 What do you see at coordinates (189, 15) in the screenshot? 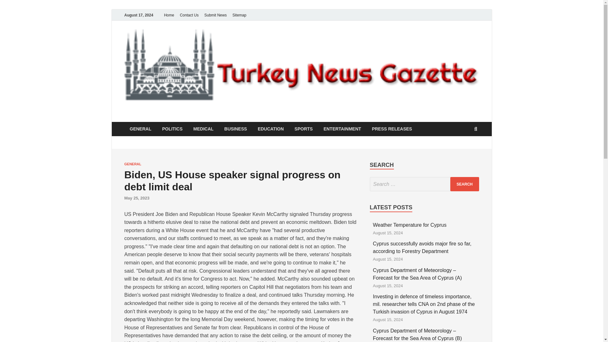
I see `Contact Us` at bounding box center [189, 15].